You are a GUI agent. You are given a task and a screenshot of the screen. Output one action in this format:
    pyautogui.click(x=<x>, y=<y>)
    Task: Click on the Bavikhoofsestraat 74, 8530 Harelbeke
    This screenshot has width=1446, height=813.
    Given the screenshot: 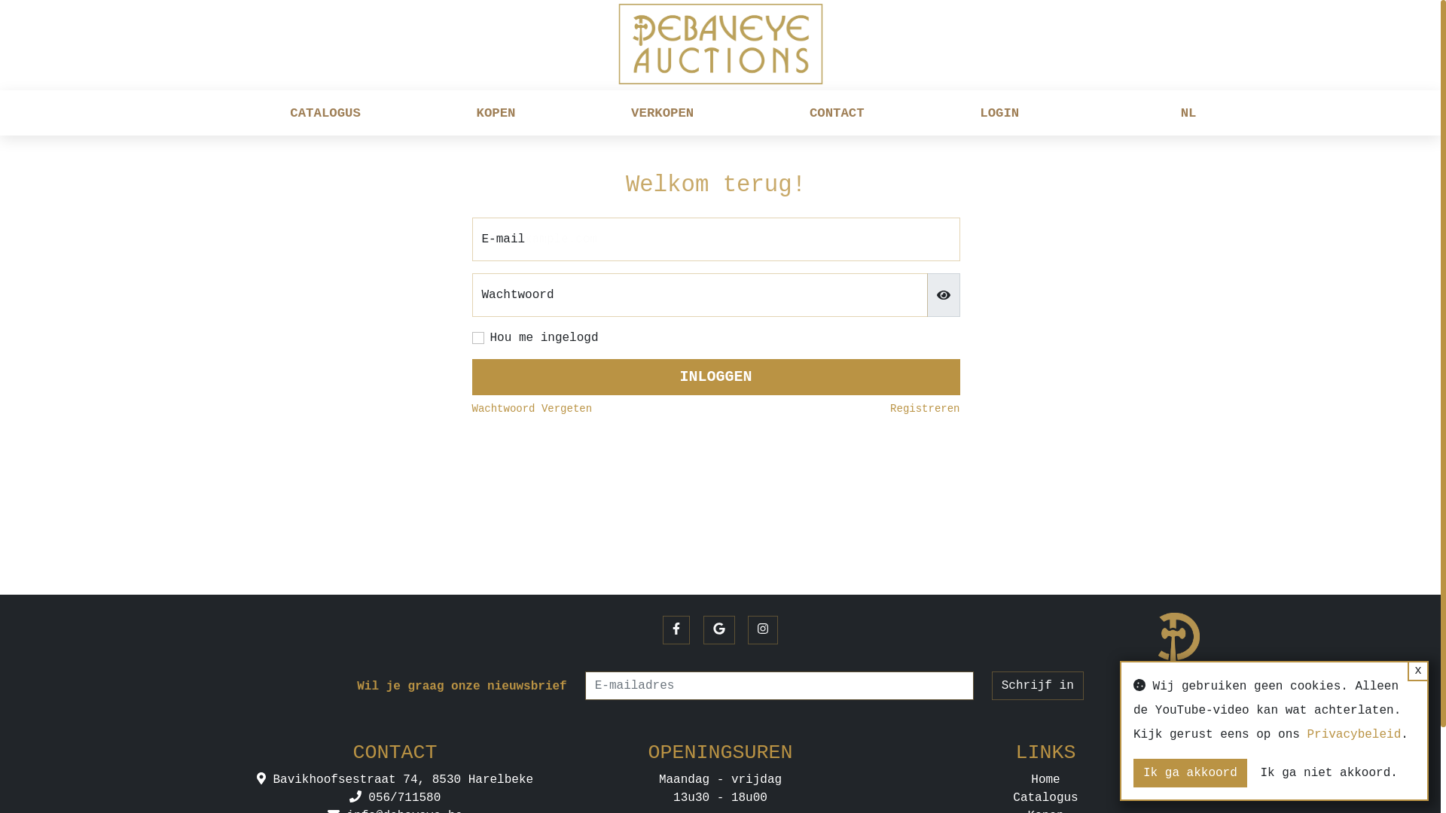 What is the action you would take?
    pyautogui.click(x=395, y=780)
    